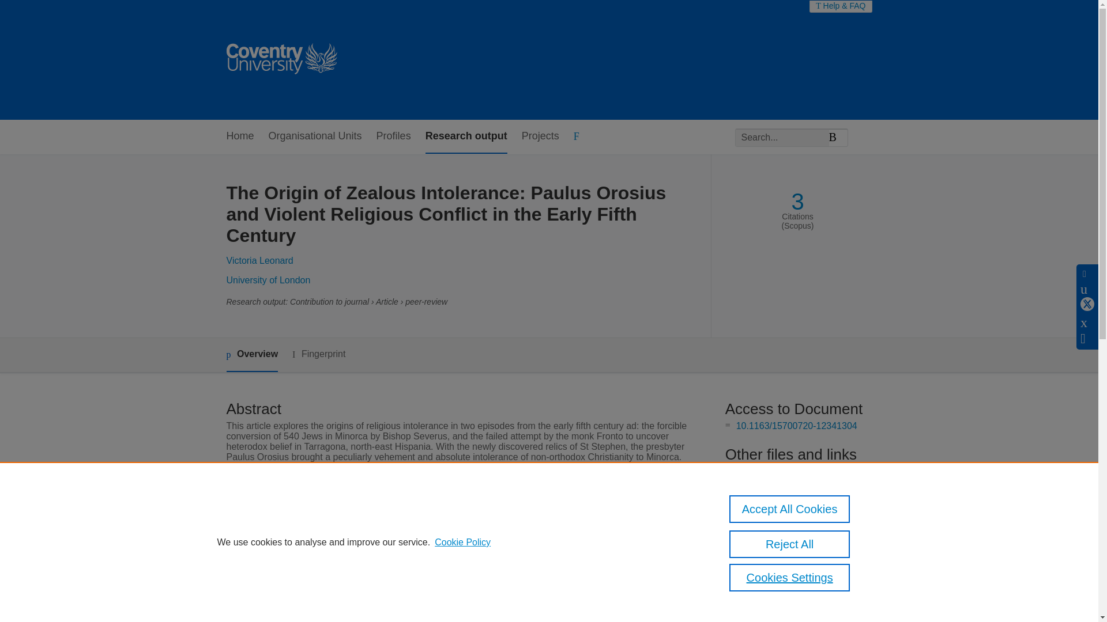 The width and height of the screenshot is (1107, 622). I want to click on Coventry University Home, so click(281, 60).